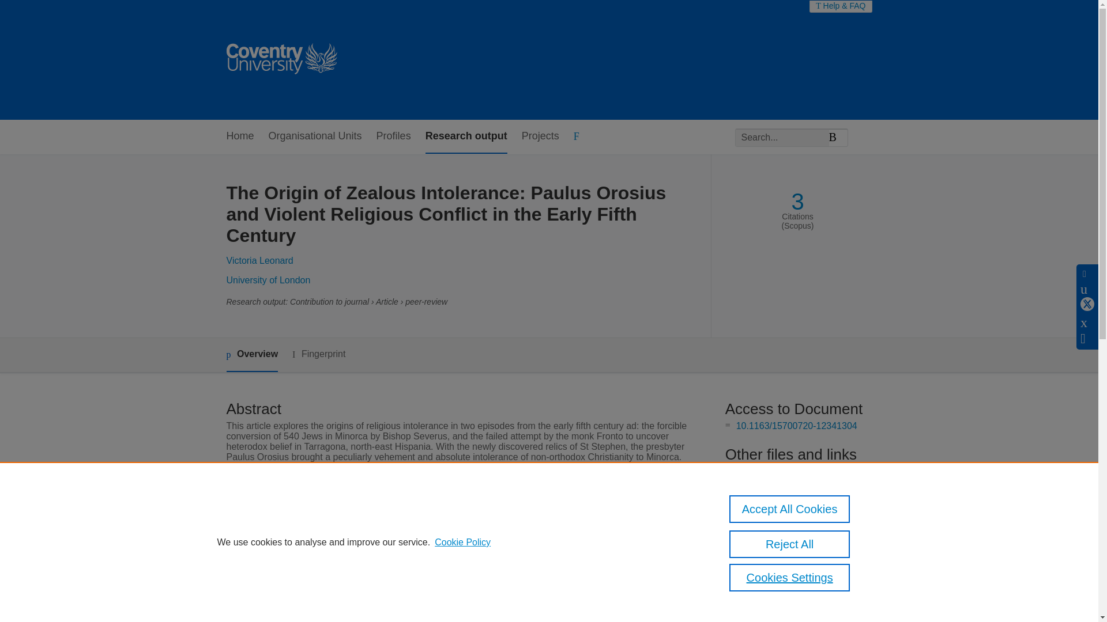 The width and height of the screenshot is (1107, 622). I want to click on Coventry University Home, so click(281, 60).